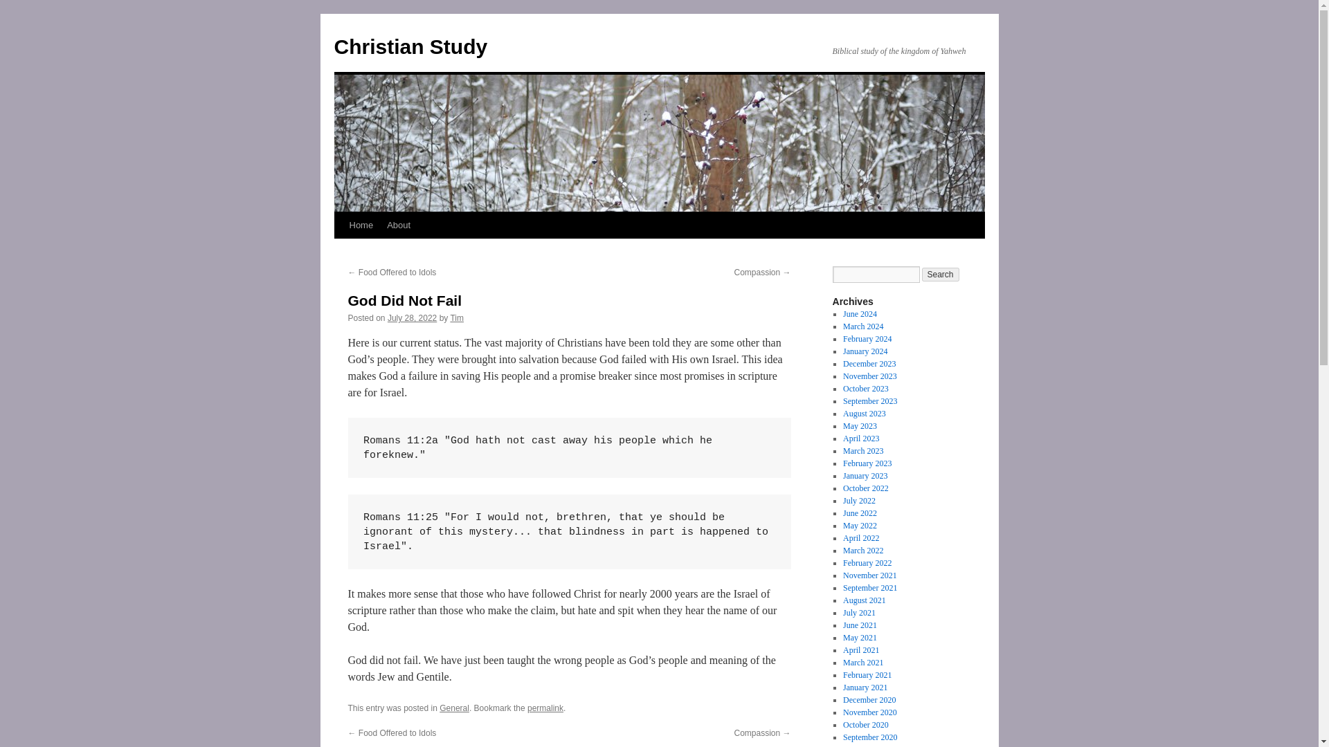 The height and width of the screenshot is (747, 1329). Describe the element at coordinates (859, 501) in the screenshot. I see `July 2022` at that location.